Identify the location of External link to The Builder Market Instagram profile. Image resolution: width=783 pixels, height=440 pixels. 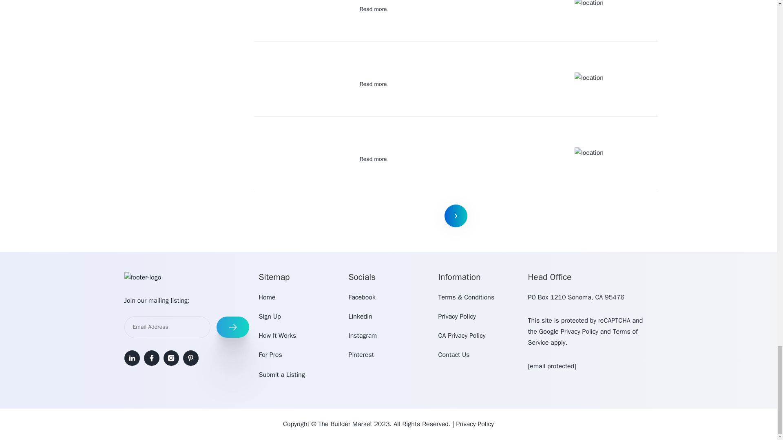
(362, 336).